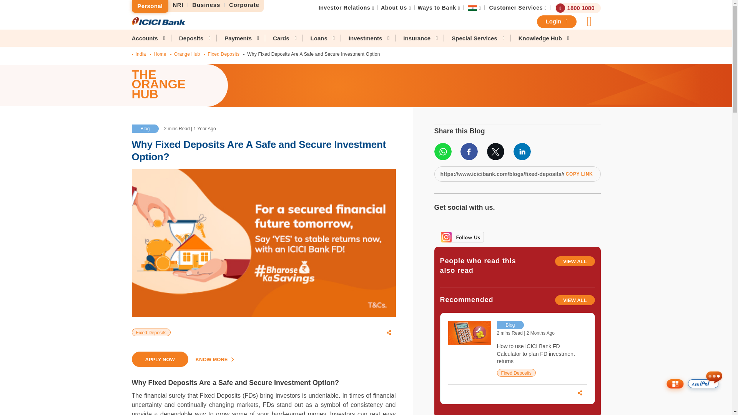  What do you see at coordinates (178, 5) in the screenshot?
I see `NRI` at bounding box center [178, 5].